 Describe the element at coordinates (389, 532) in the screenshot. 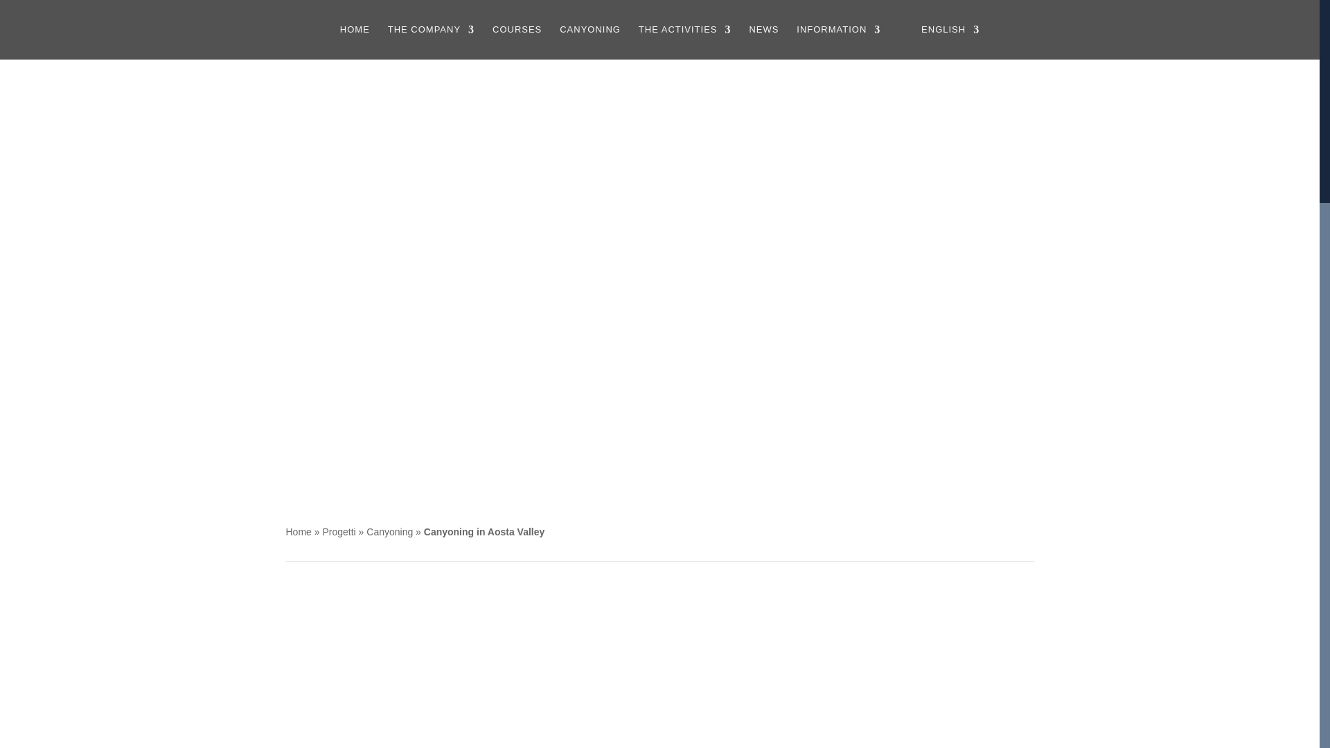

I see `Canyoning` at that location.